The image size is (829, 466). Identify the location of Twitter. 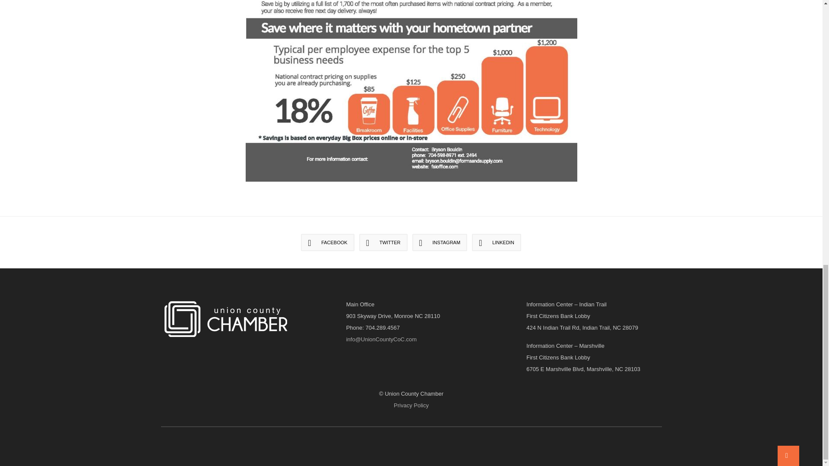
(383, 242).